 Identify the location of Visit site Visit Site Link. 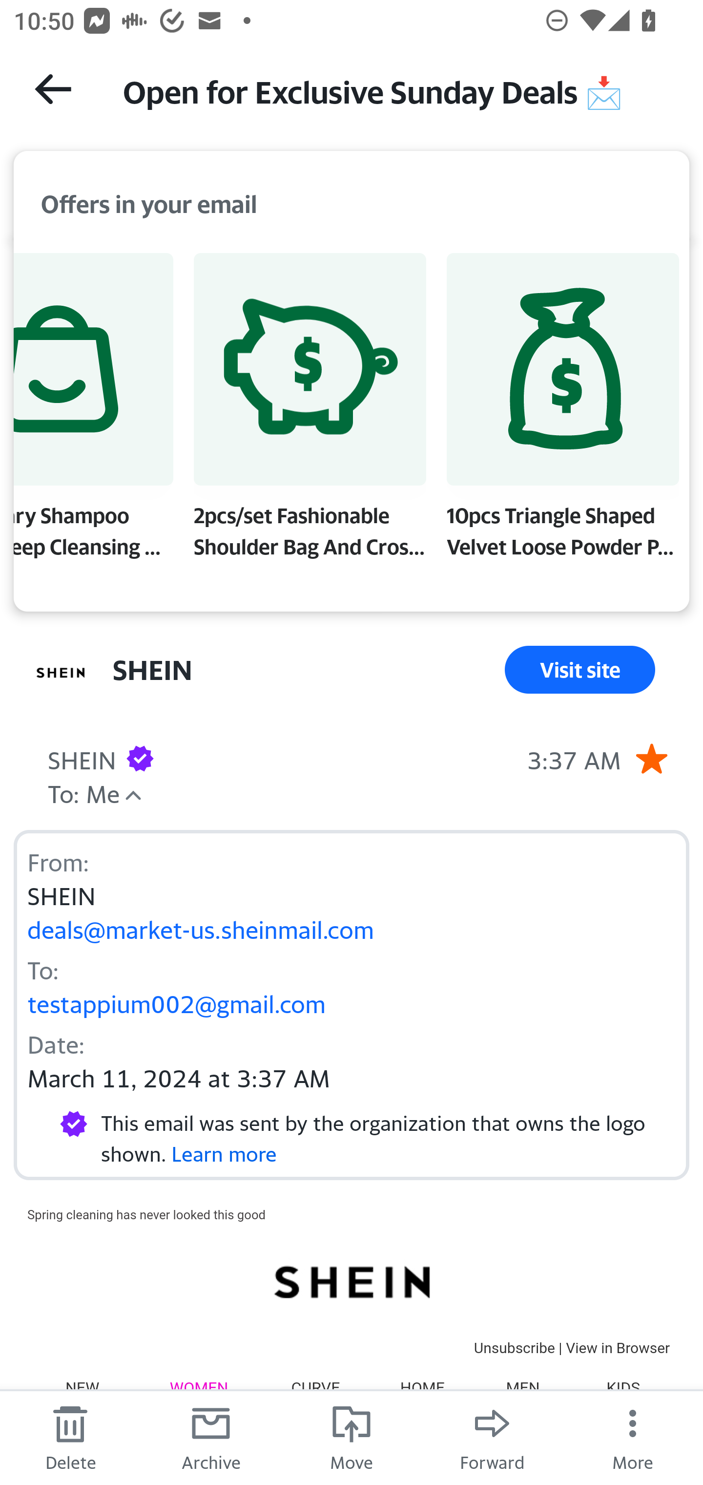
(580, 669).